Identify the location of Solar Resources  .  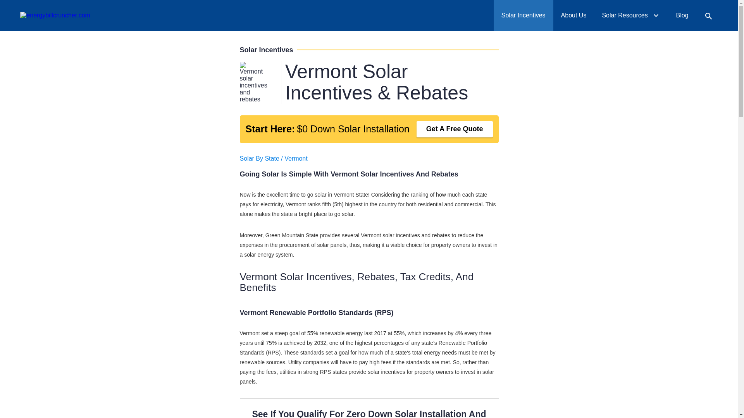
(631, 15).